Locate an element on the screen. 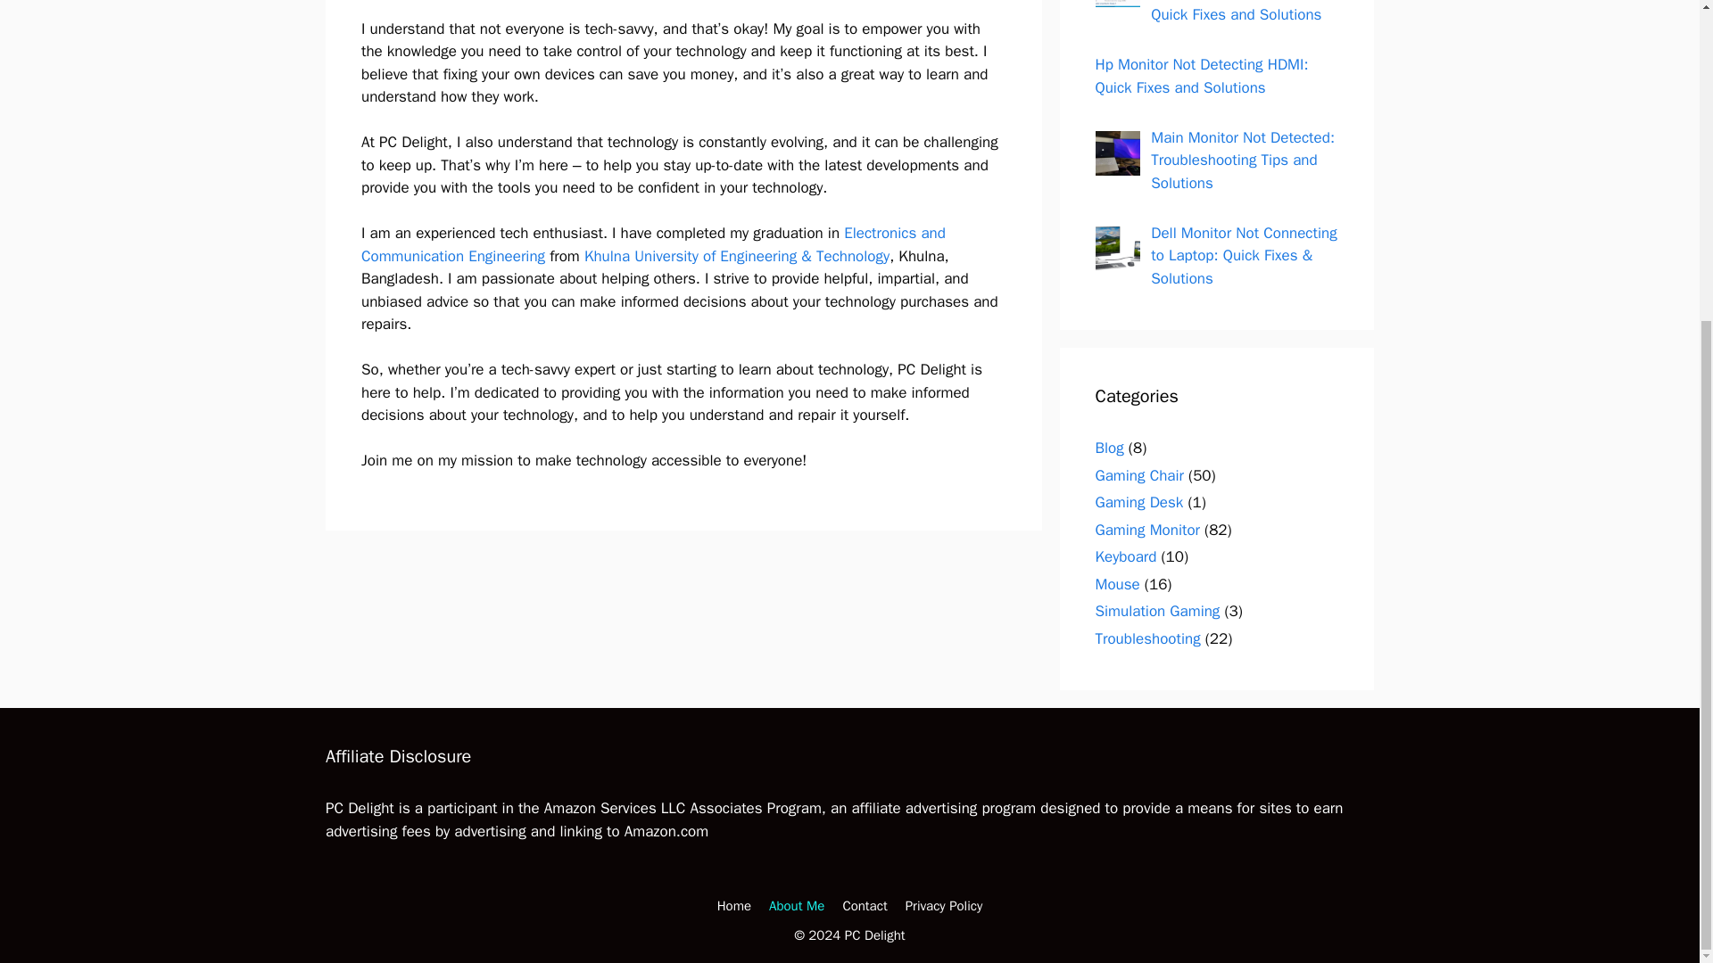 Image resolution: width=1713 pixels, height=963 pixels. Privacy Policy is located at coordinates (944, 905).